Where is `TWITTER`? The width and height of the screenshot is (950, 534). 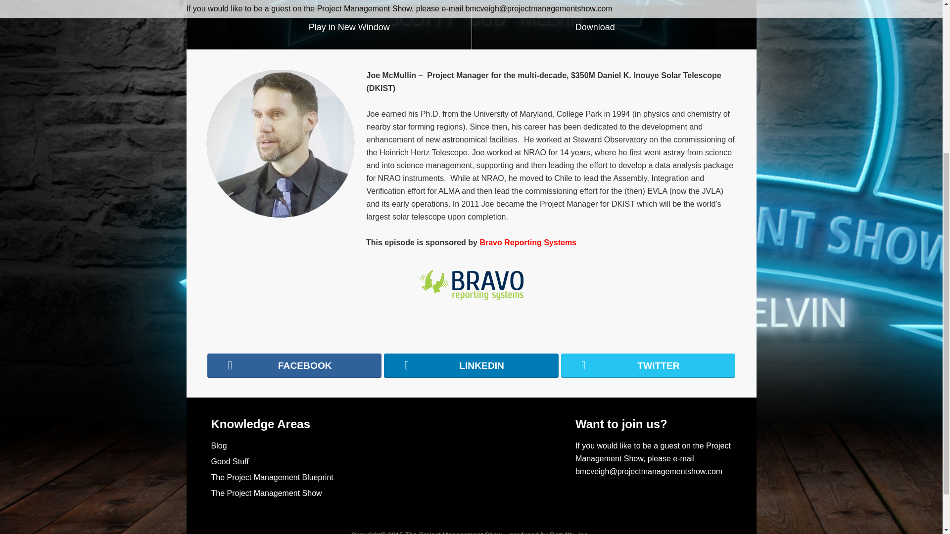
TWITTER is located at coordinates (648, 365).